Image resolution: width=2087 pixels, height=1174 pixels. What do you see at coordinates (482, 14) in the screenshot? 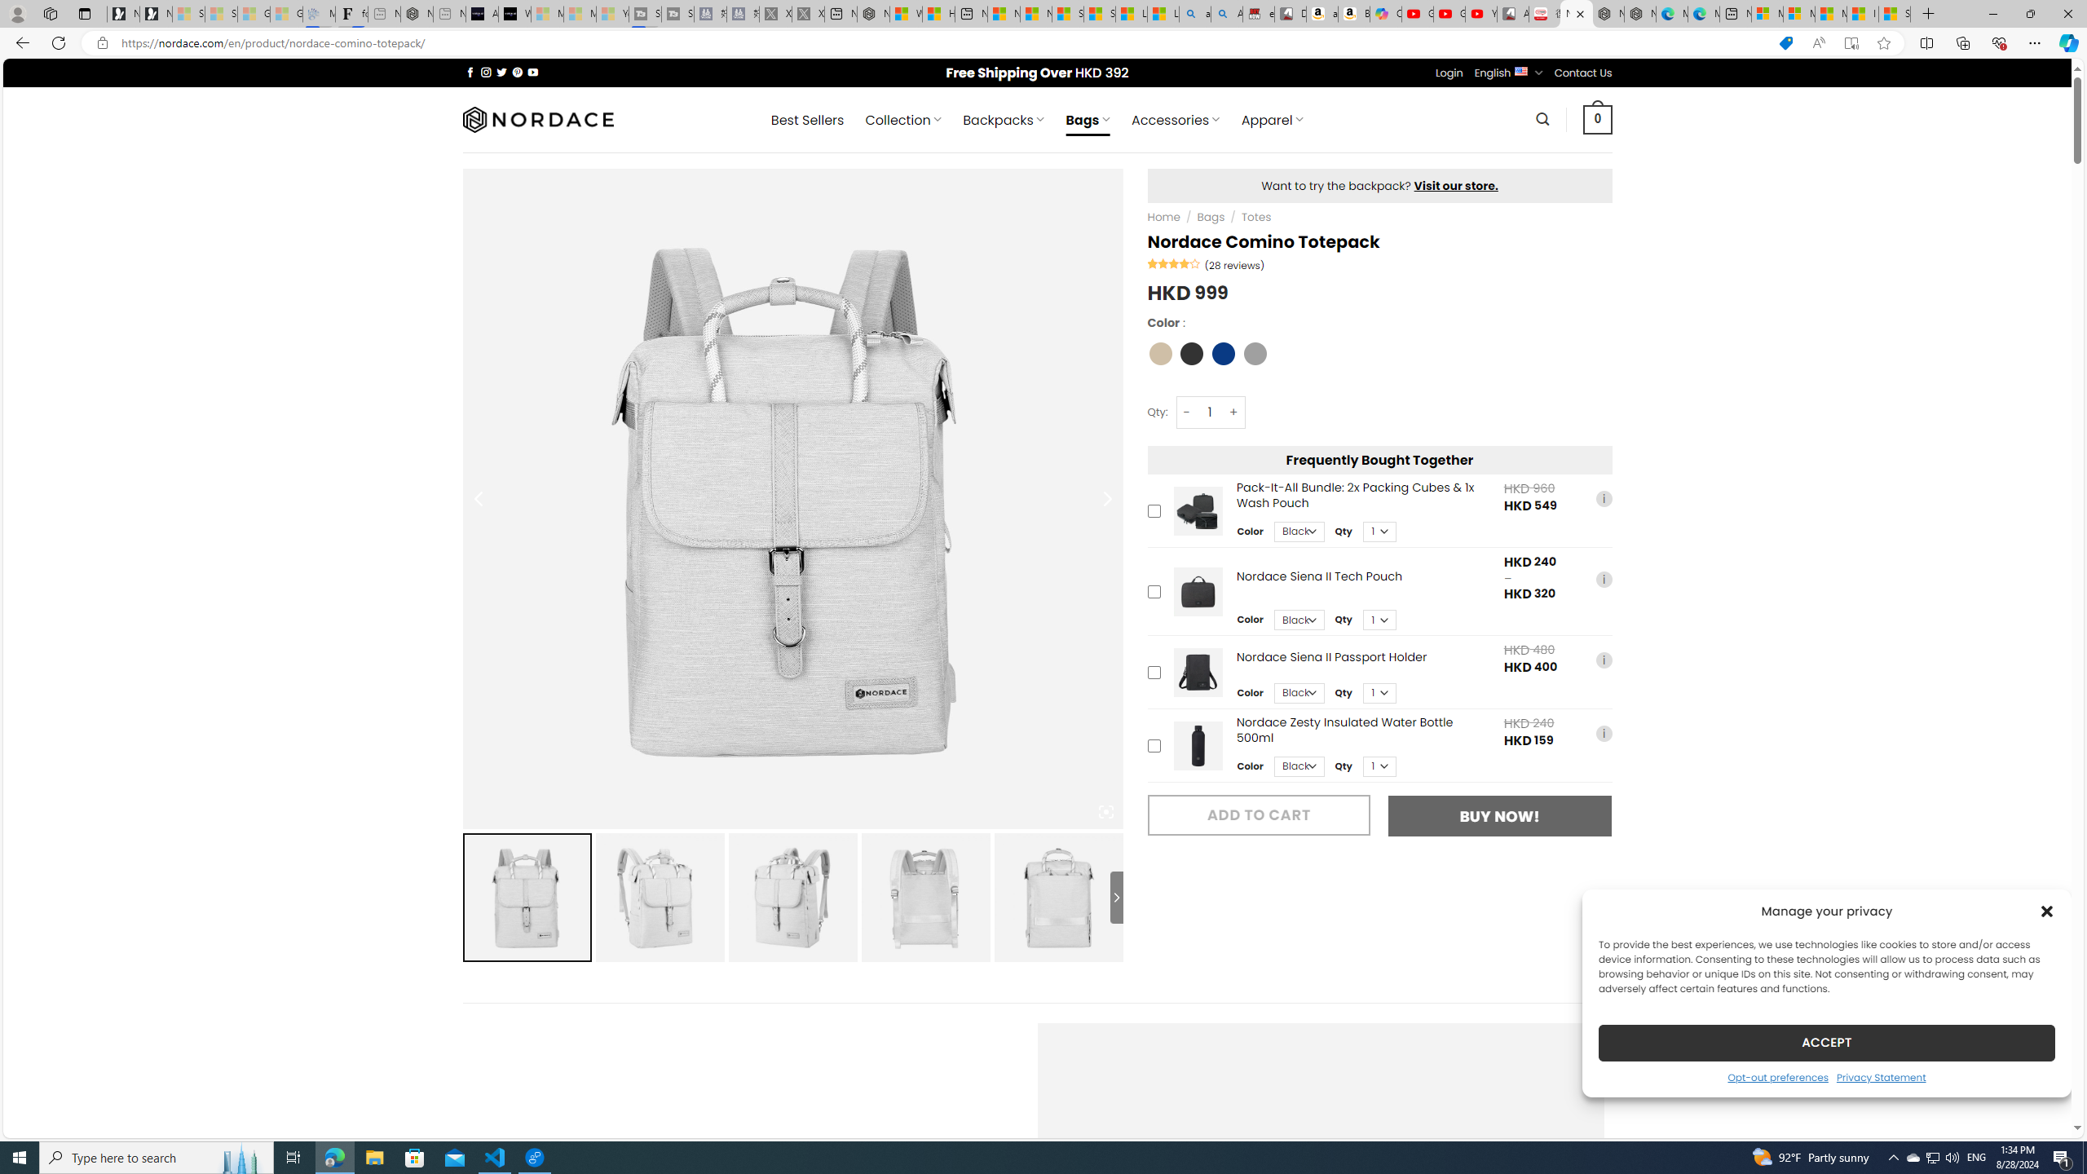
I see `AI Voice Changer for PC and Mac - Voice.ai` at bounding box center [482, 14].